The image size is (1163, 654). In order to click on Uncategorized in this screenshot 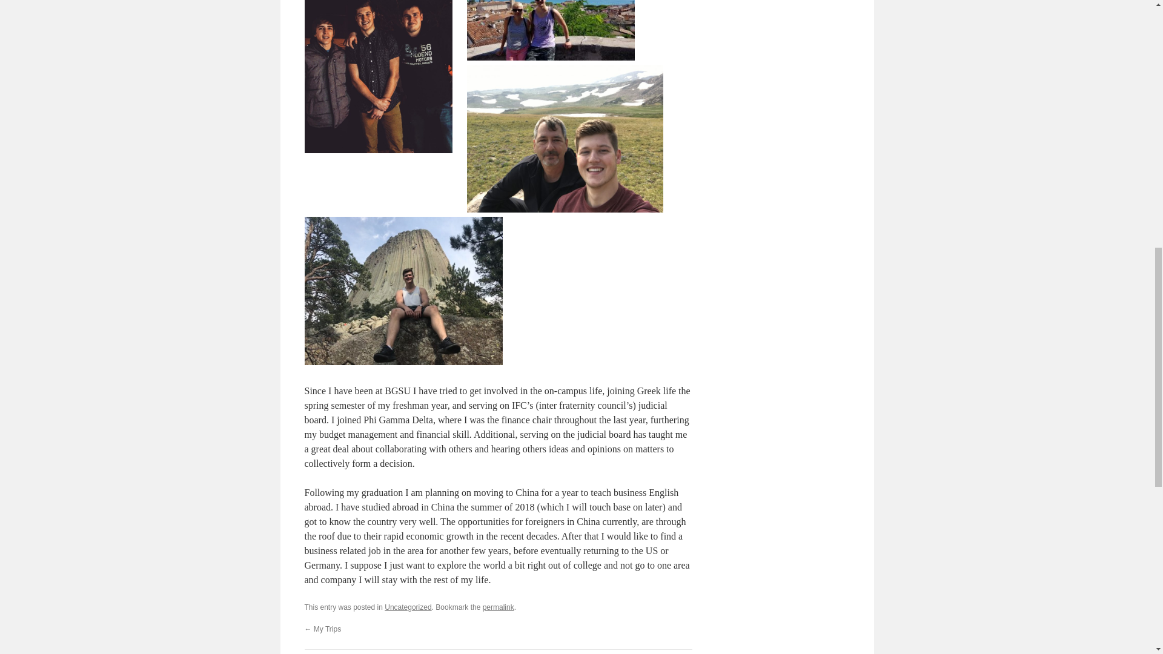, I will do `click(408, 607)`.